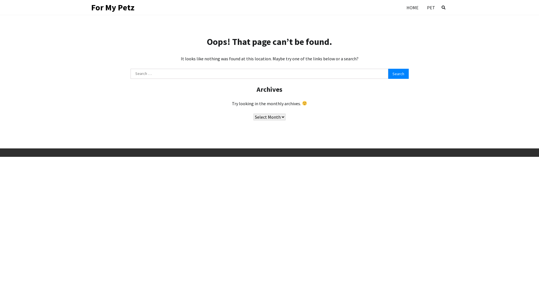 This screenshot has width=539, height=303. Describe the element at coordinates (431, 8) in the screenshot. I see `PET` at that location.